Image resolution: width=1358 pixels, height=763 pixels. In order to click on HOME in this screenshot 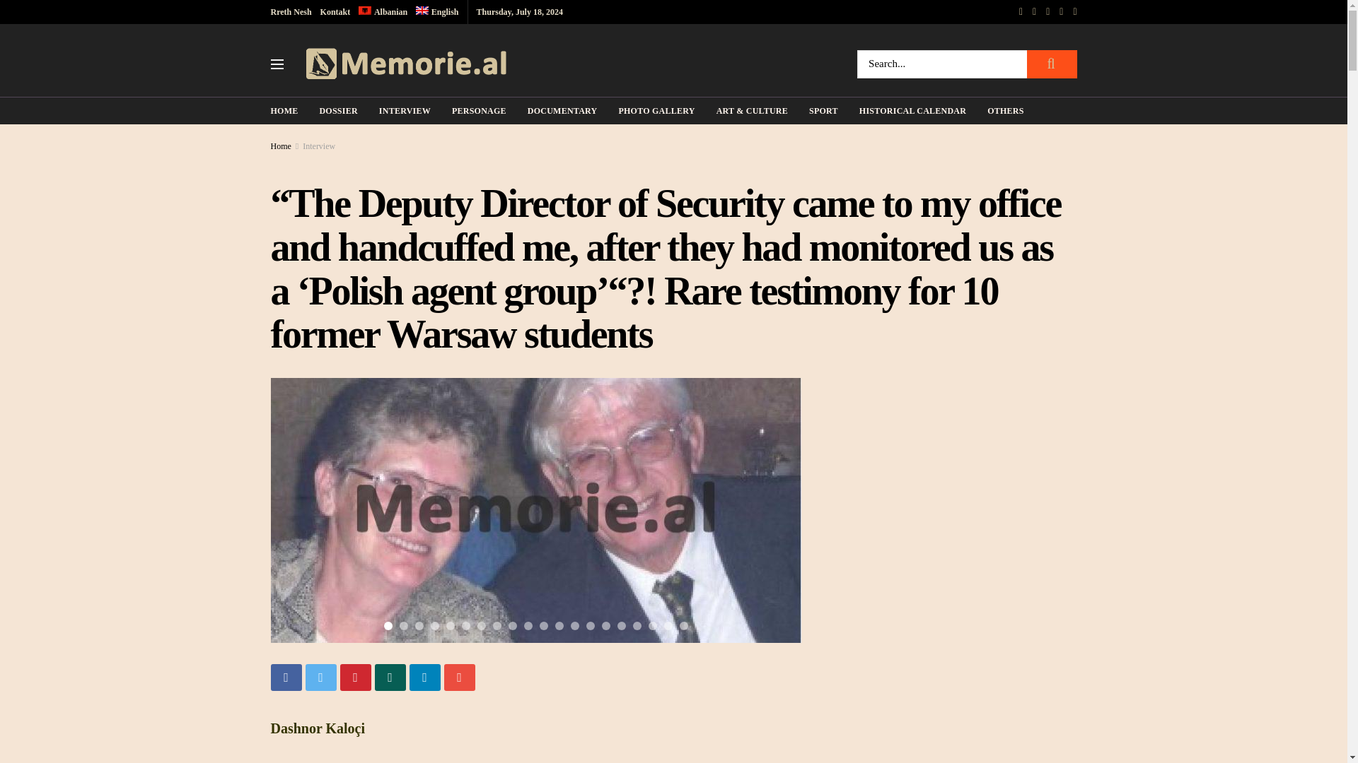, I will do `click(284, 110)`.